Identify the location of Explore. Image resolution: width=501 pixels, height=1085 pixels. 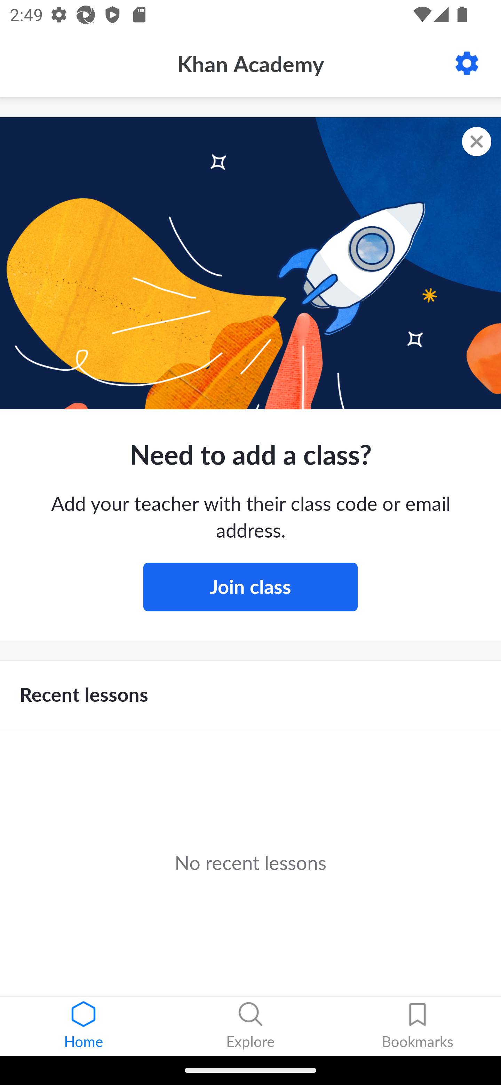
(250, 1026).